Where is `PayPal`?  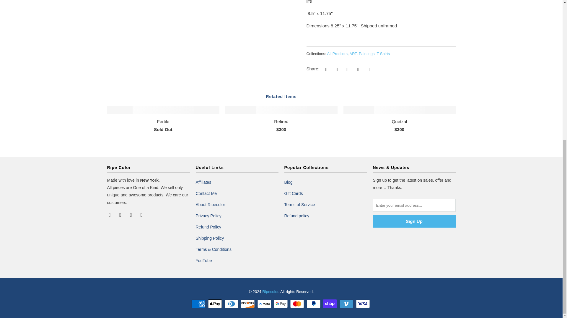 PayPal is located at coordinates (314, 304).